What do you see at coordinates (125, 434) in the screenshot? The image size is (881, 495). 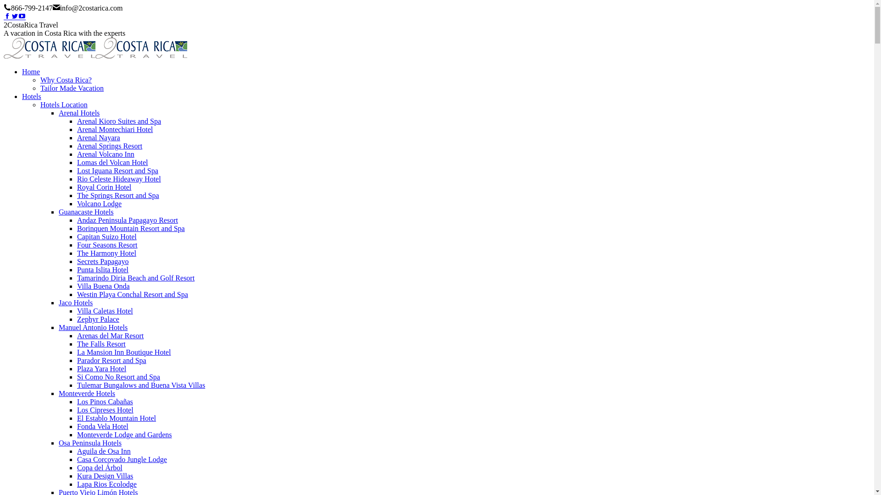 I see `Monteverde Lodge and Gardens` at bounding box center [125, 434].